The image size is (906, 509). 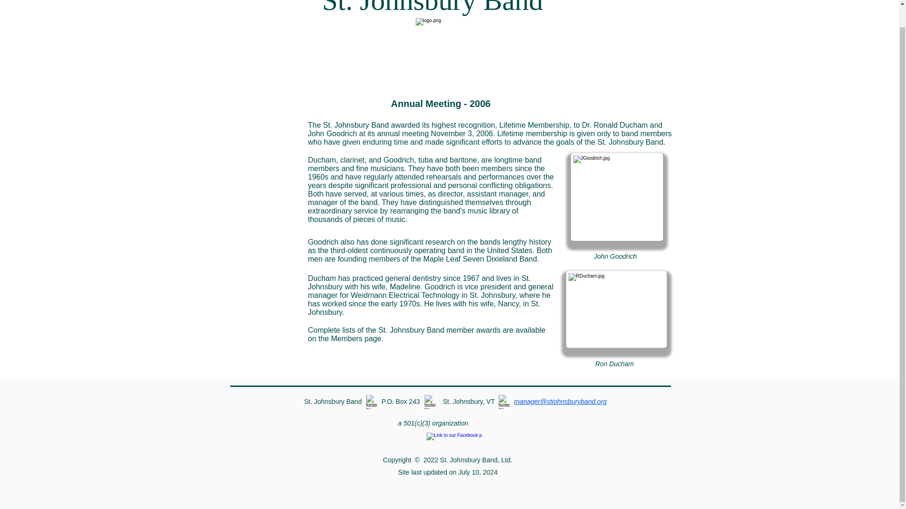 What do you see at coordinates (616, 309) in the screenshot?
I see `Ron Ducham` at bounding box center [616, 309].